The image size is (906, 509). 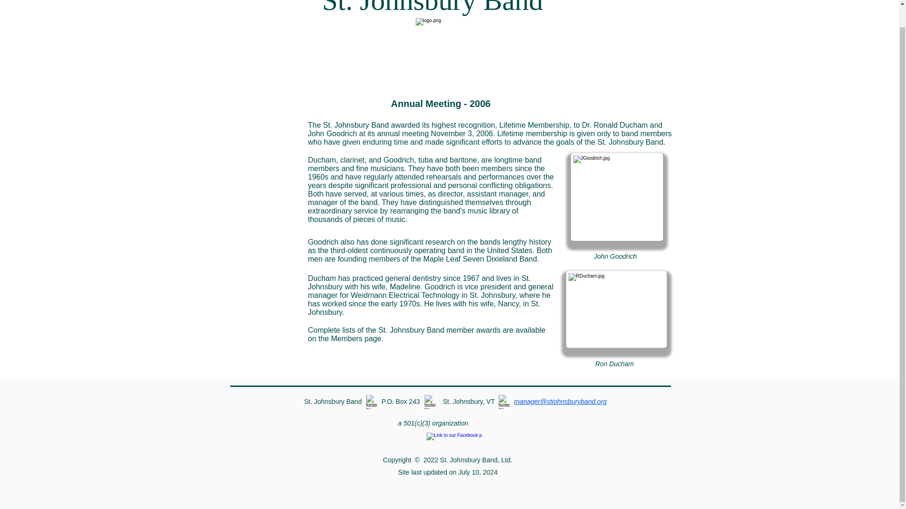 What do you see at coordinates (616, 309) in the screenshot?
I see `Ron Ducham` at bounding box center [616, 309].